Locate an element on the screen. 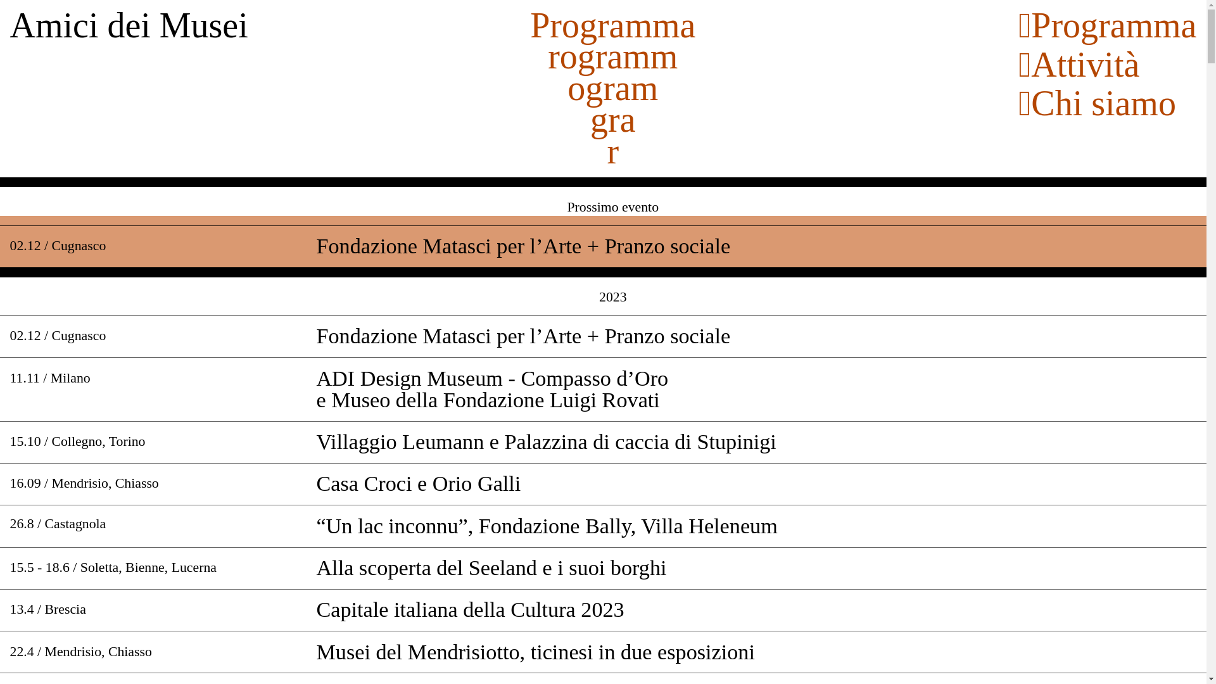 This screenshot has height=684, width=1216. Musei del Mendrisiotto, ticinesi in due esposizioni is located at coordinates (536, 652).